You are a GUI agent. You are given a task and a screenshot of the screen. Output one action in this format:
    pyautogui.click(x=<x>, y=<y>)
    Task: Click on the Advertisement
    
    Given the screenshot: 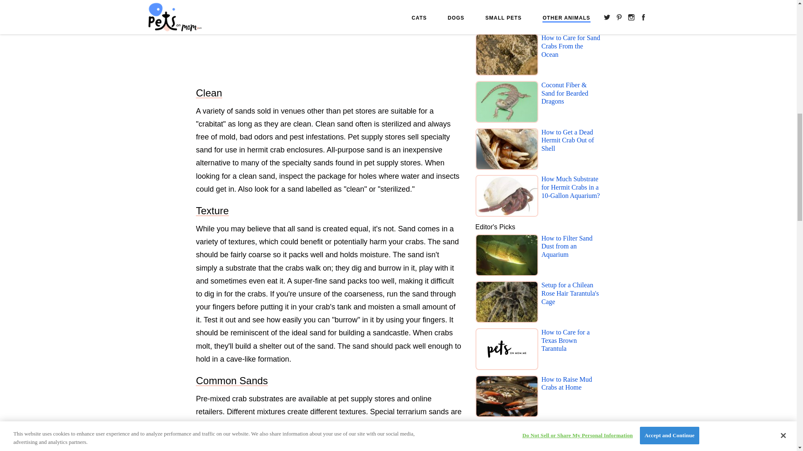 What is the action you would take?
    pyautogui.click(x=329, y=39)
    